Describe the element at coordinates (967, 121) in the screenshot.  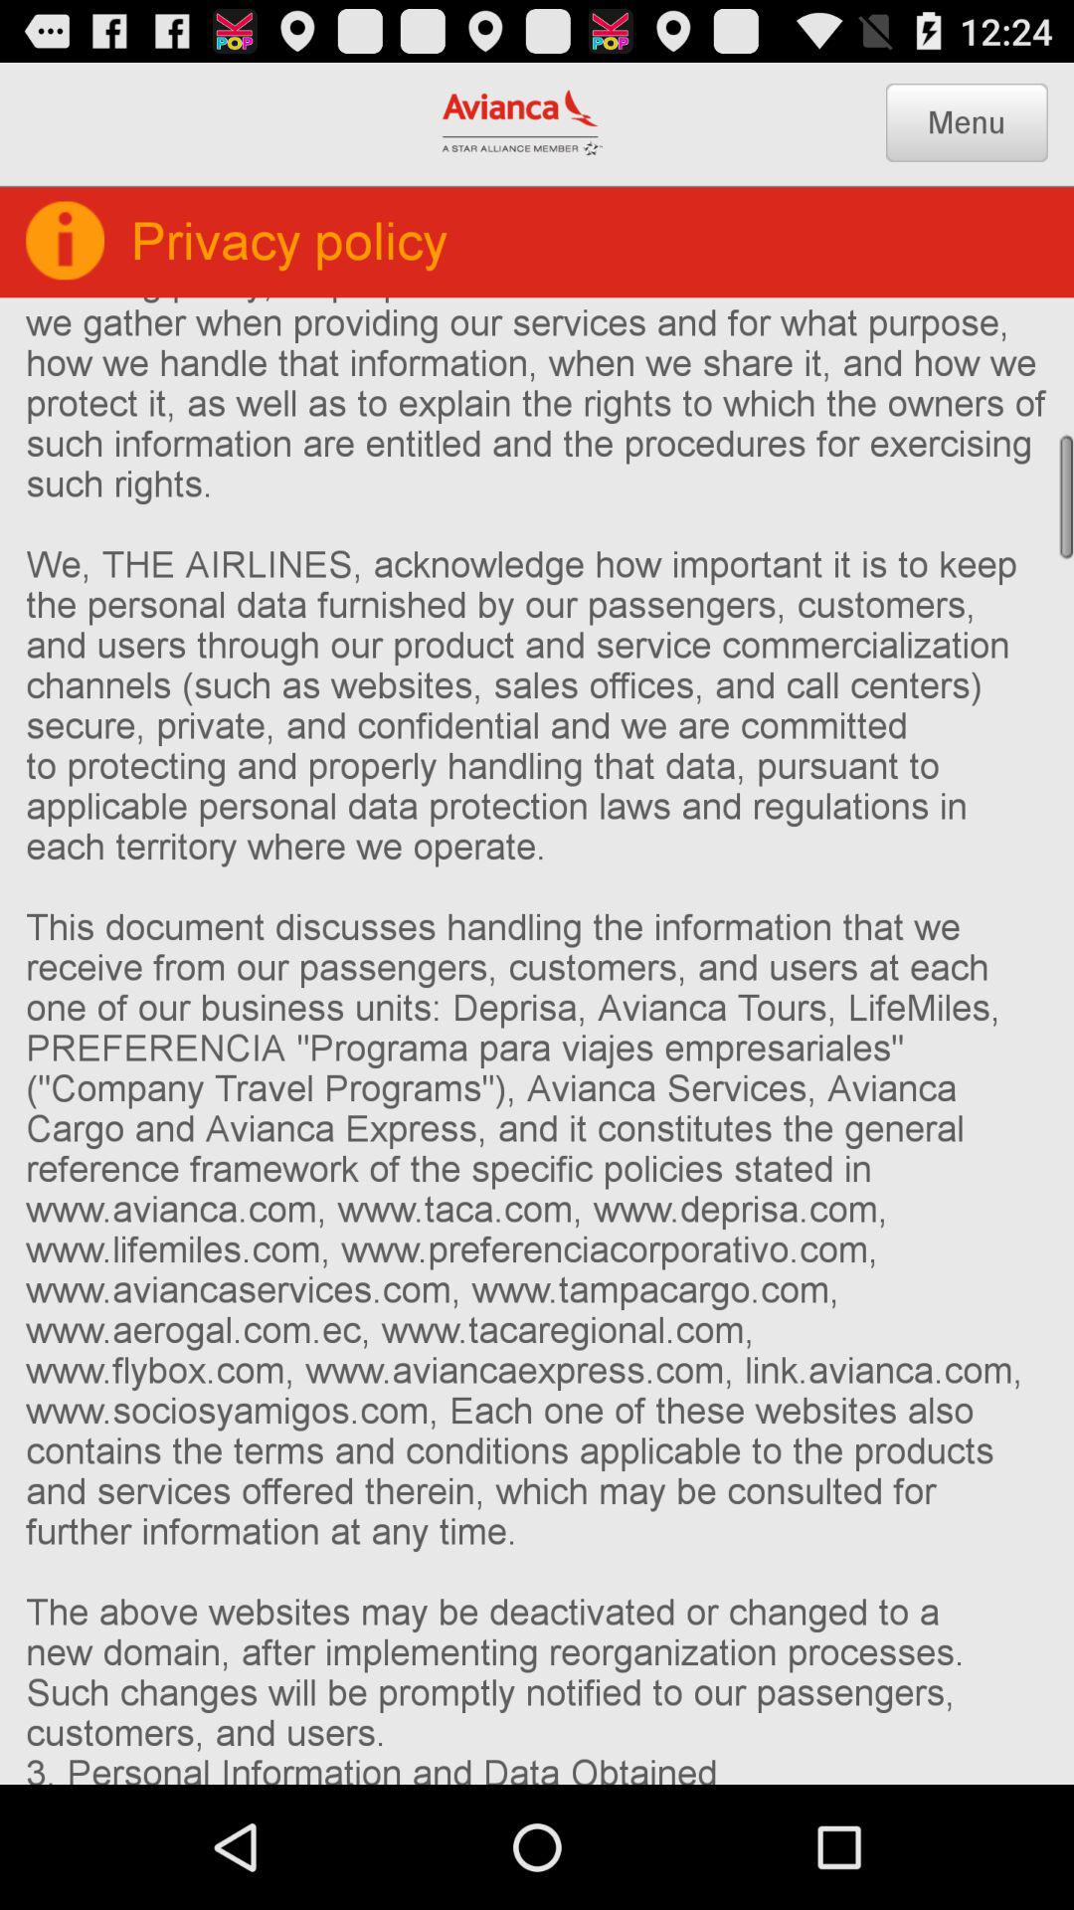
I see `press the item above the 1 who we` at that location.